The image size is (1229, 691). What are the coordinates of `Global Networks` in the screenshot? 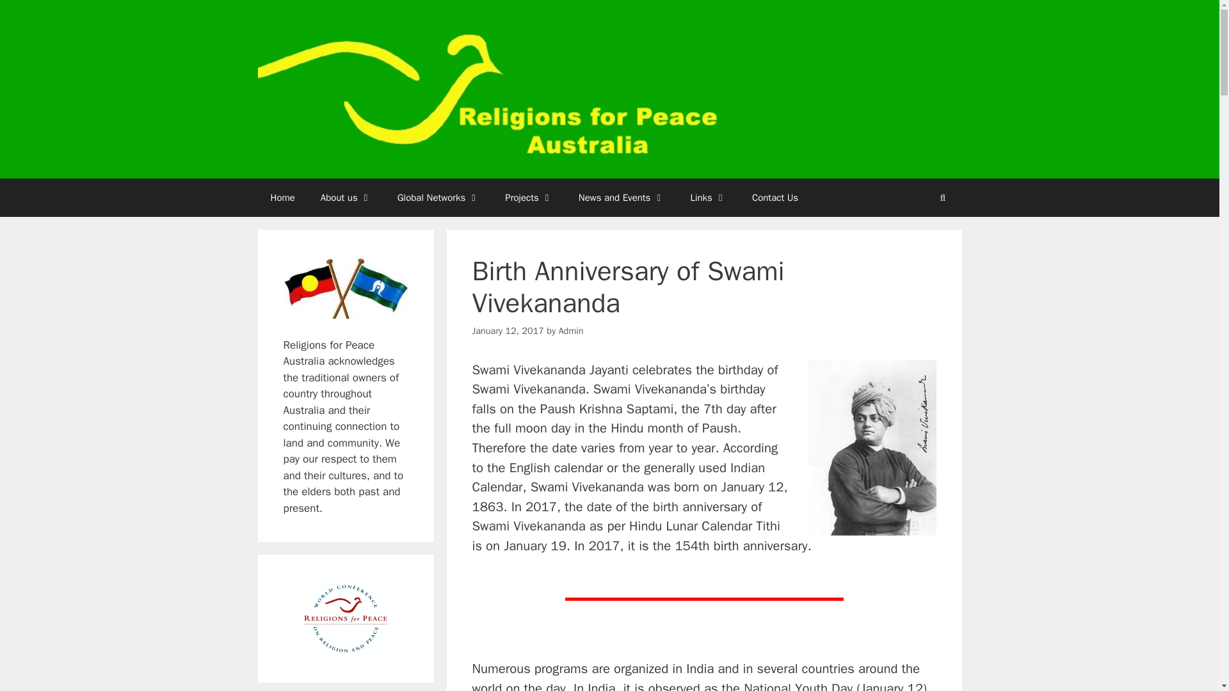 It's located at (438, 197).